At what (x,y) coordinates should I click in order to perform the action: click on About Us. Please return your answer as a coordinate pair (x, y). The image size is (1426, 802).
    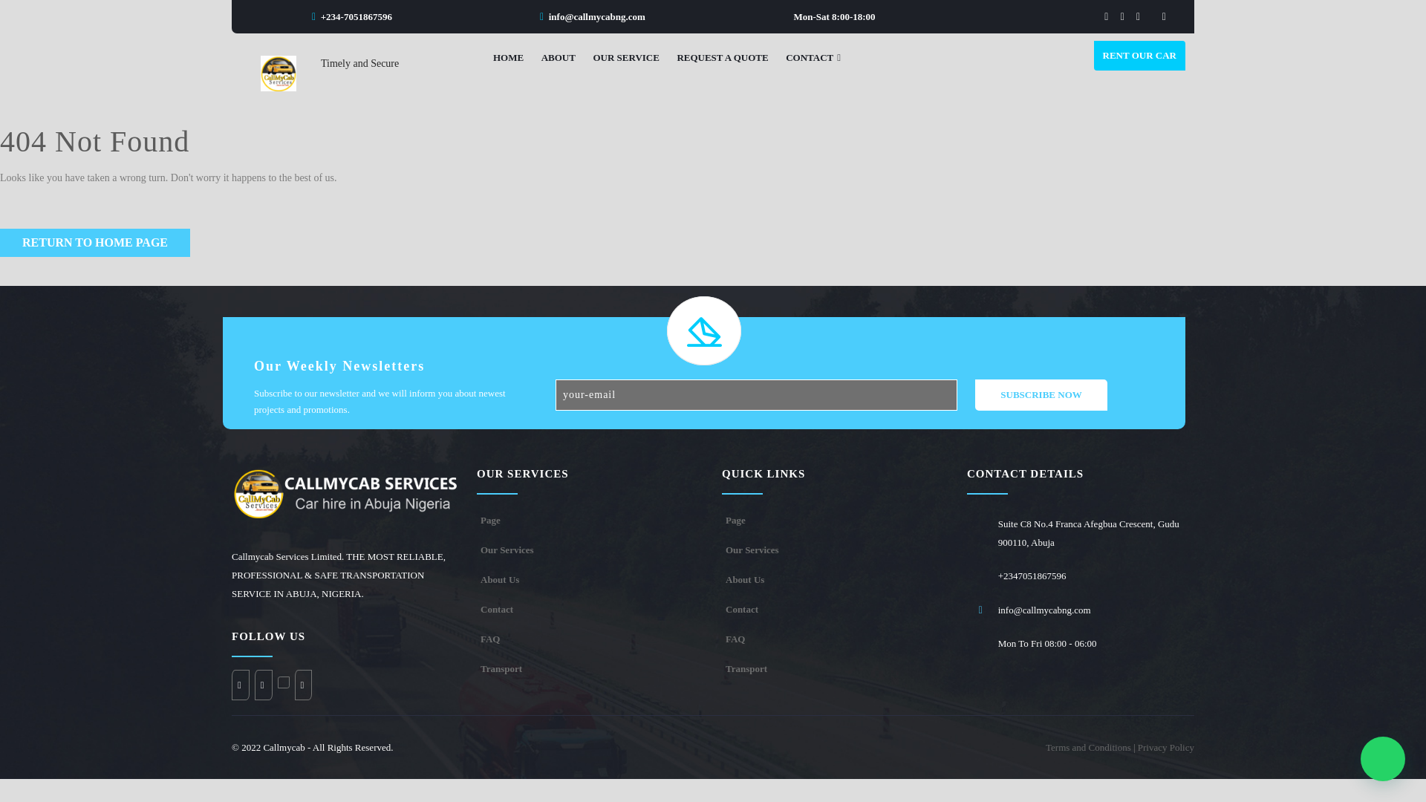
    Looking at the image, I should click on (499, 579).